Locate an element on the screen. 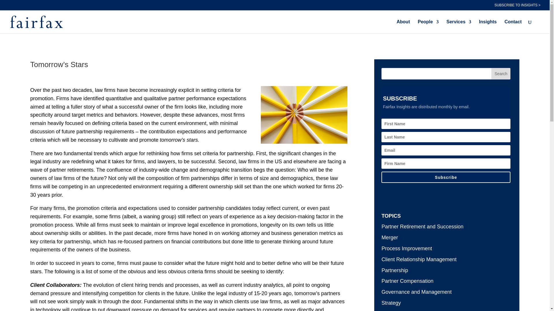 The height and width of the screenshot is (311, 554). Services is located at coordinates (459, 26).